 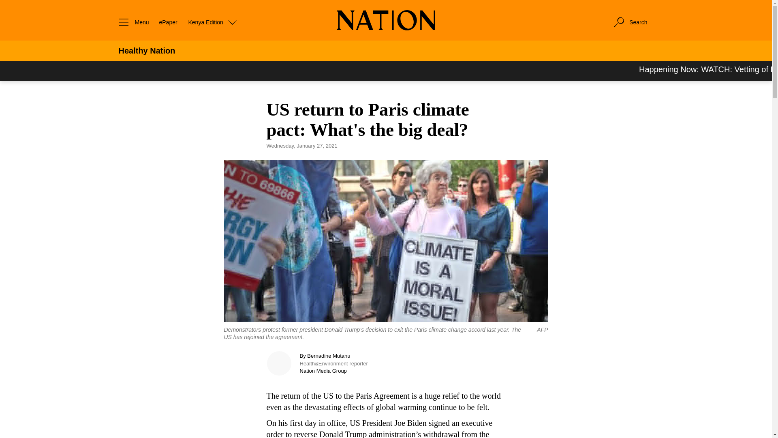 What do you see at coordinates (630, 22) in the screenshot?
I see `Search` at bounding box center [630, 22].